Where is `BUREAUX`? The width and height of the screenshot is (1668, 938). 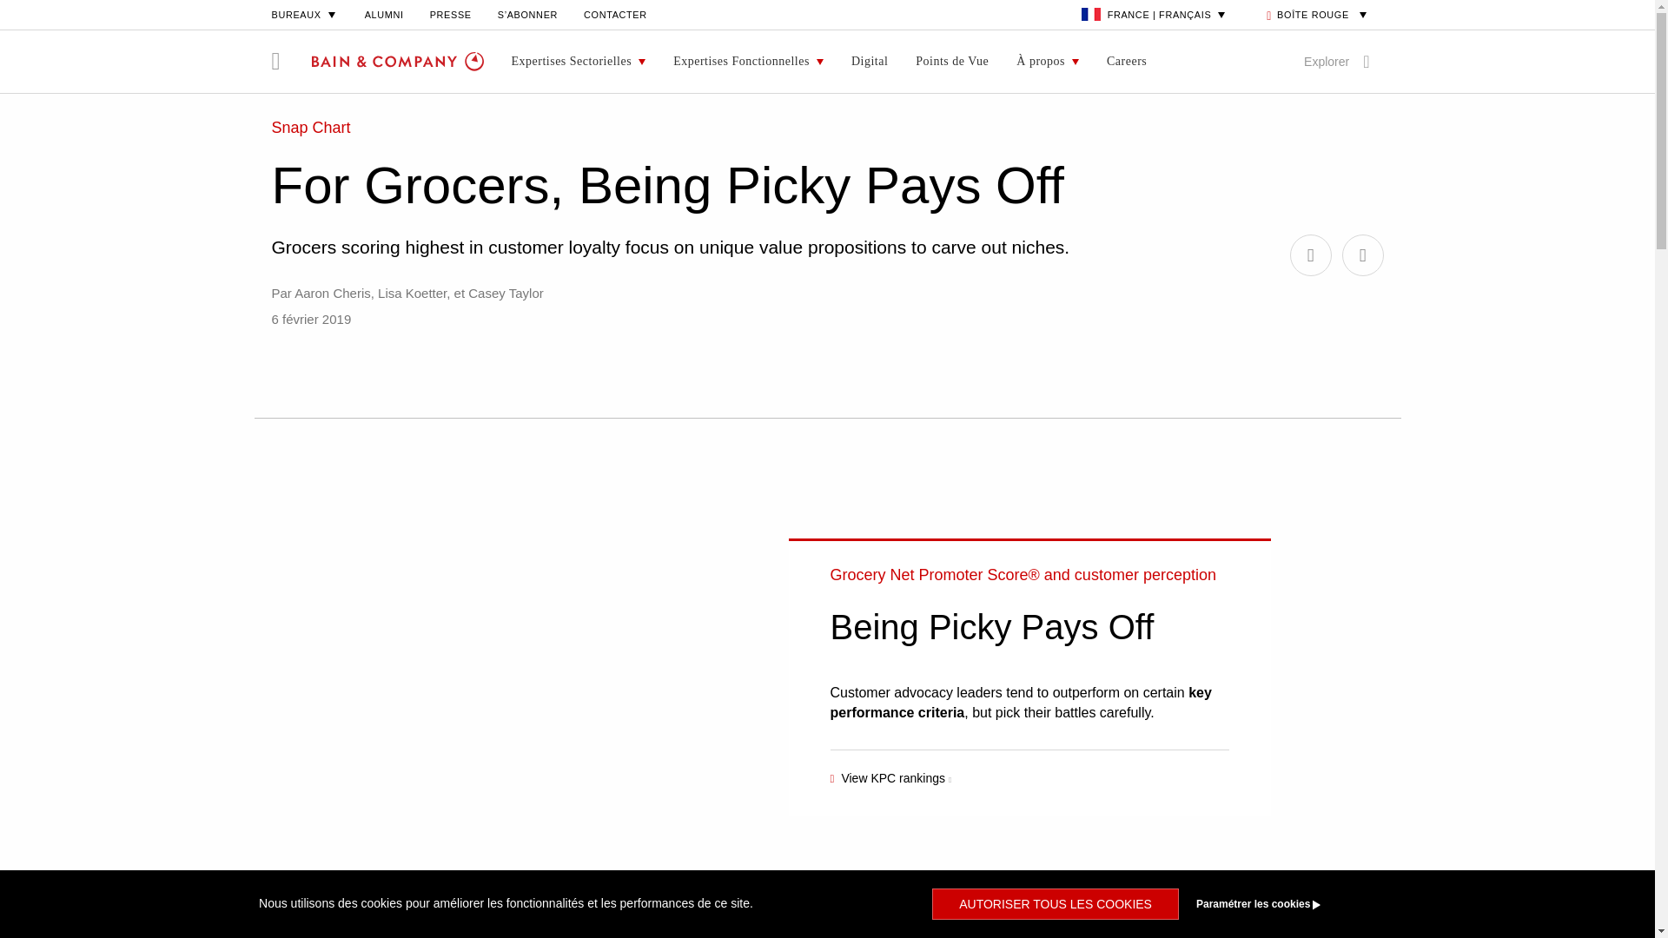
BUREAUX is located at coordinates (304, 14).